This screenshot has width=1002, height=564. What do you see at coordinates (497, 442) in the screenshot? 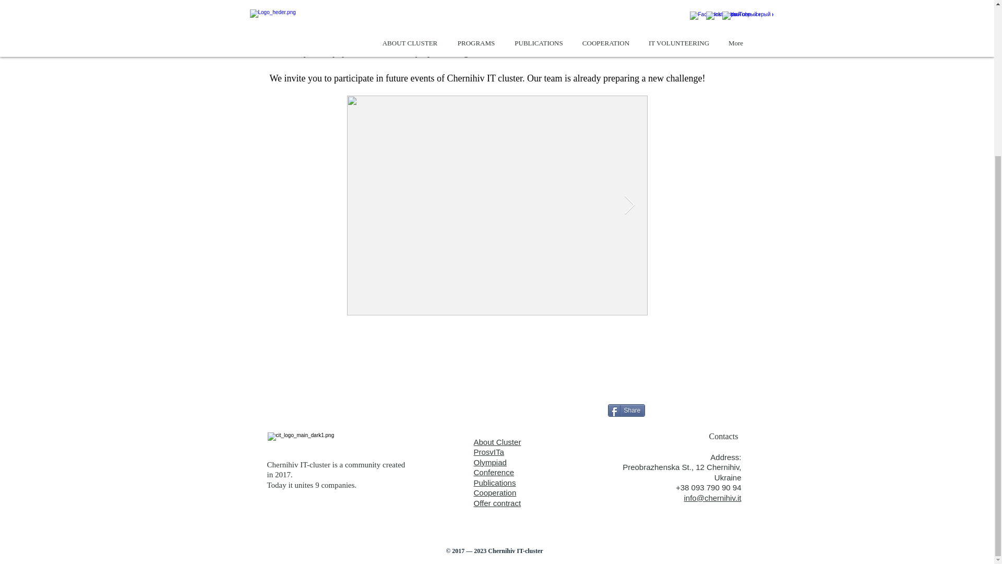
I see `About Cluster` at bounding box center [497, 442].